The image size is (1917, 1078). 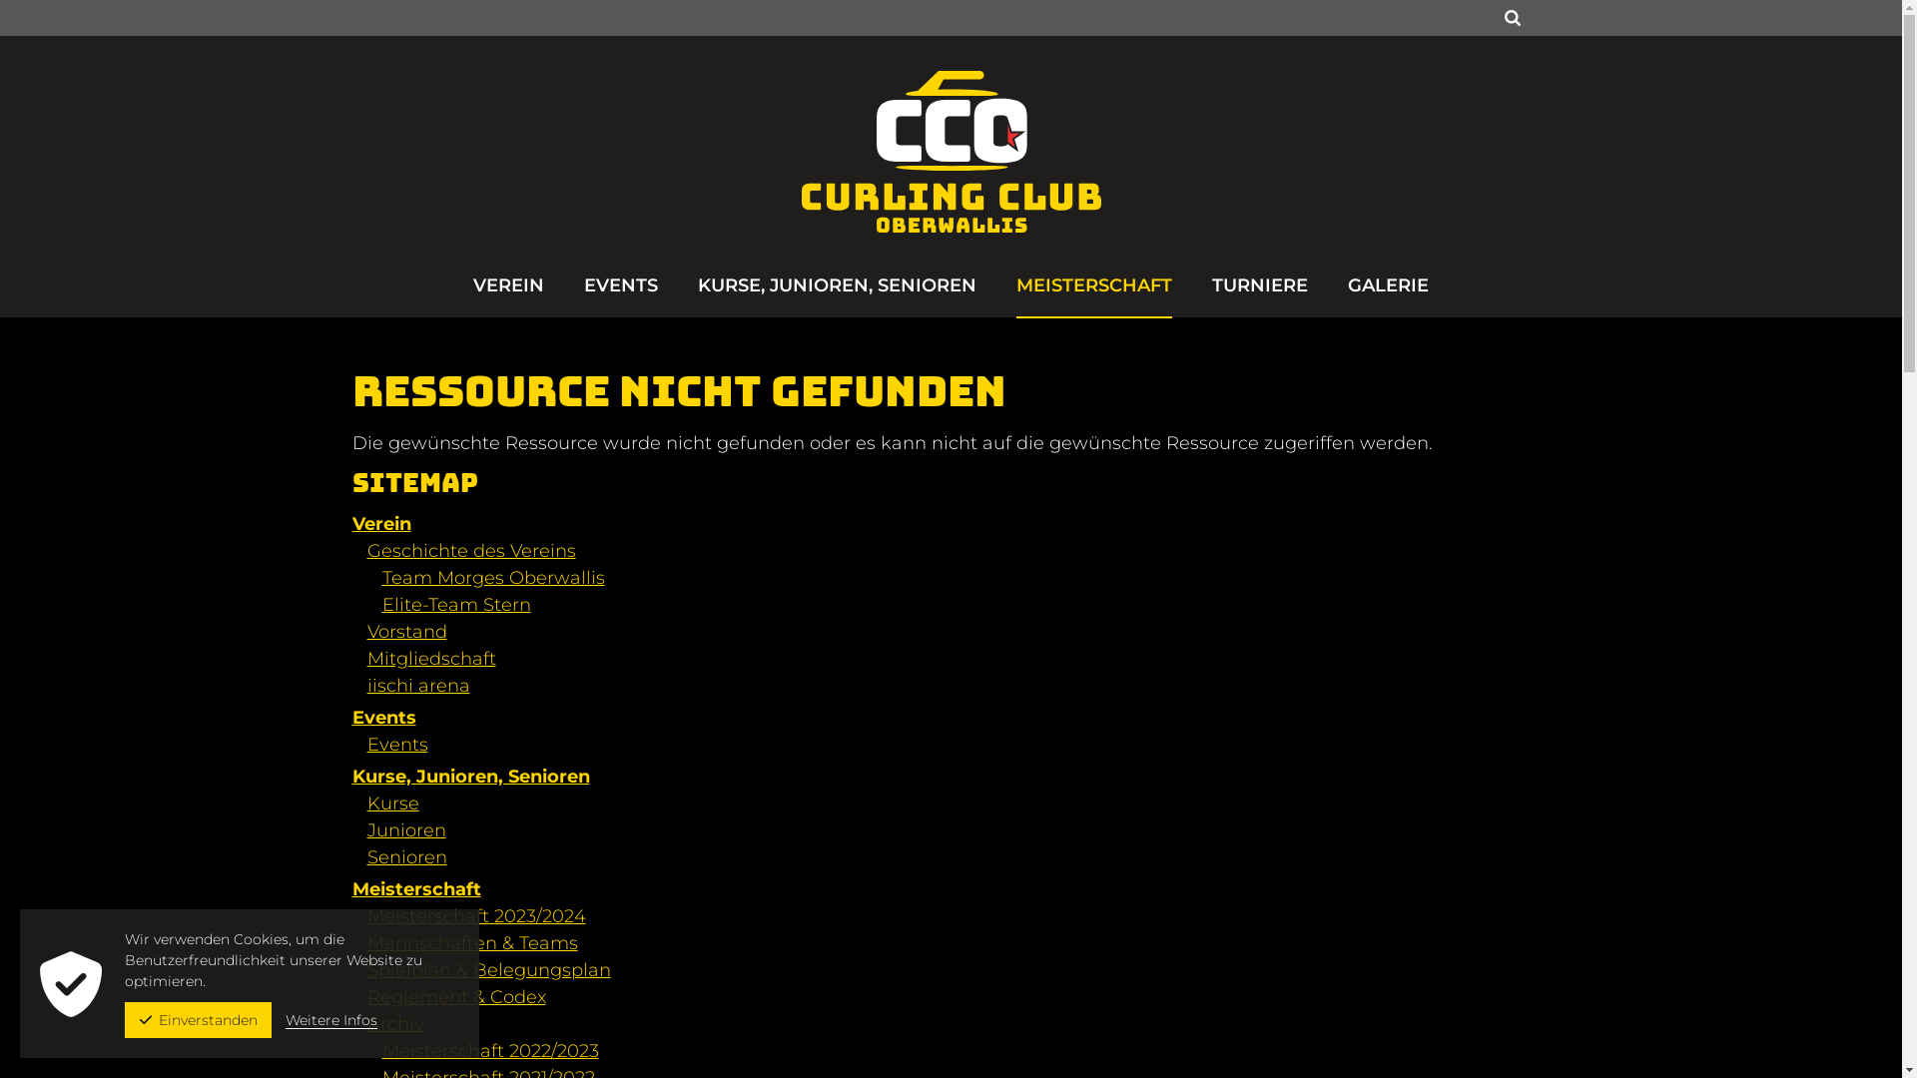 I want to click on Junioren, so click(x=407, y=830).